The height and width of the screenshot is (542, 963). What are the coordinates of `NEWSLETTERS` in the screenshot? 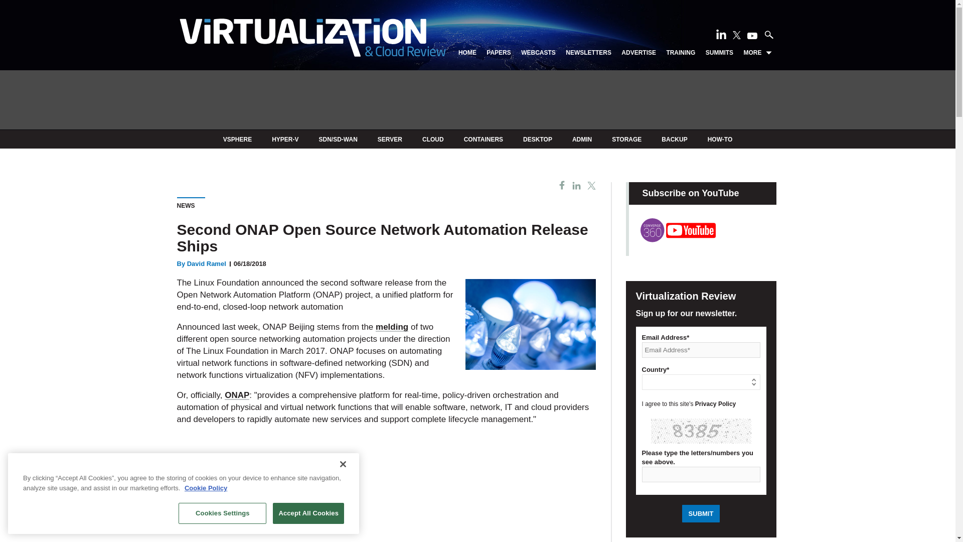 It's located at (589, 53).